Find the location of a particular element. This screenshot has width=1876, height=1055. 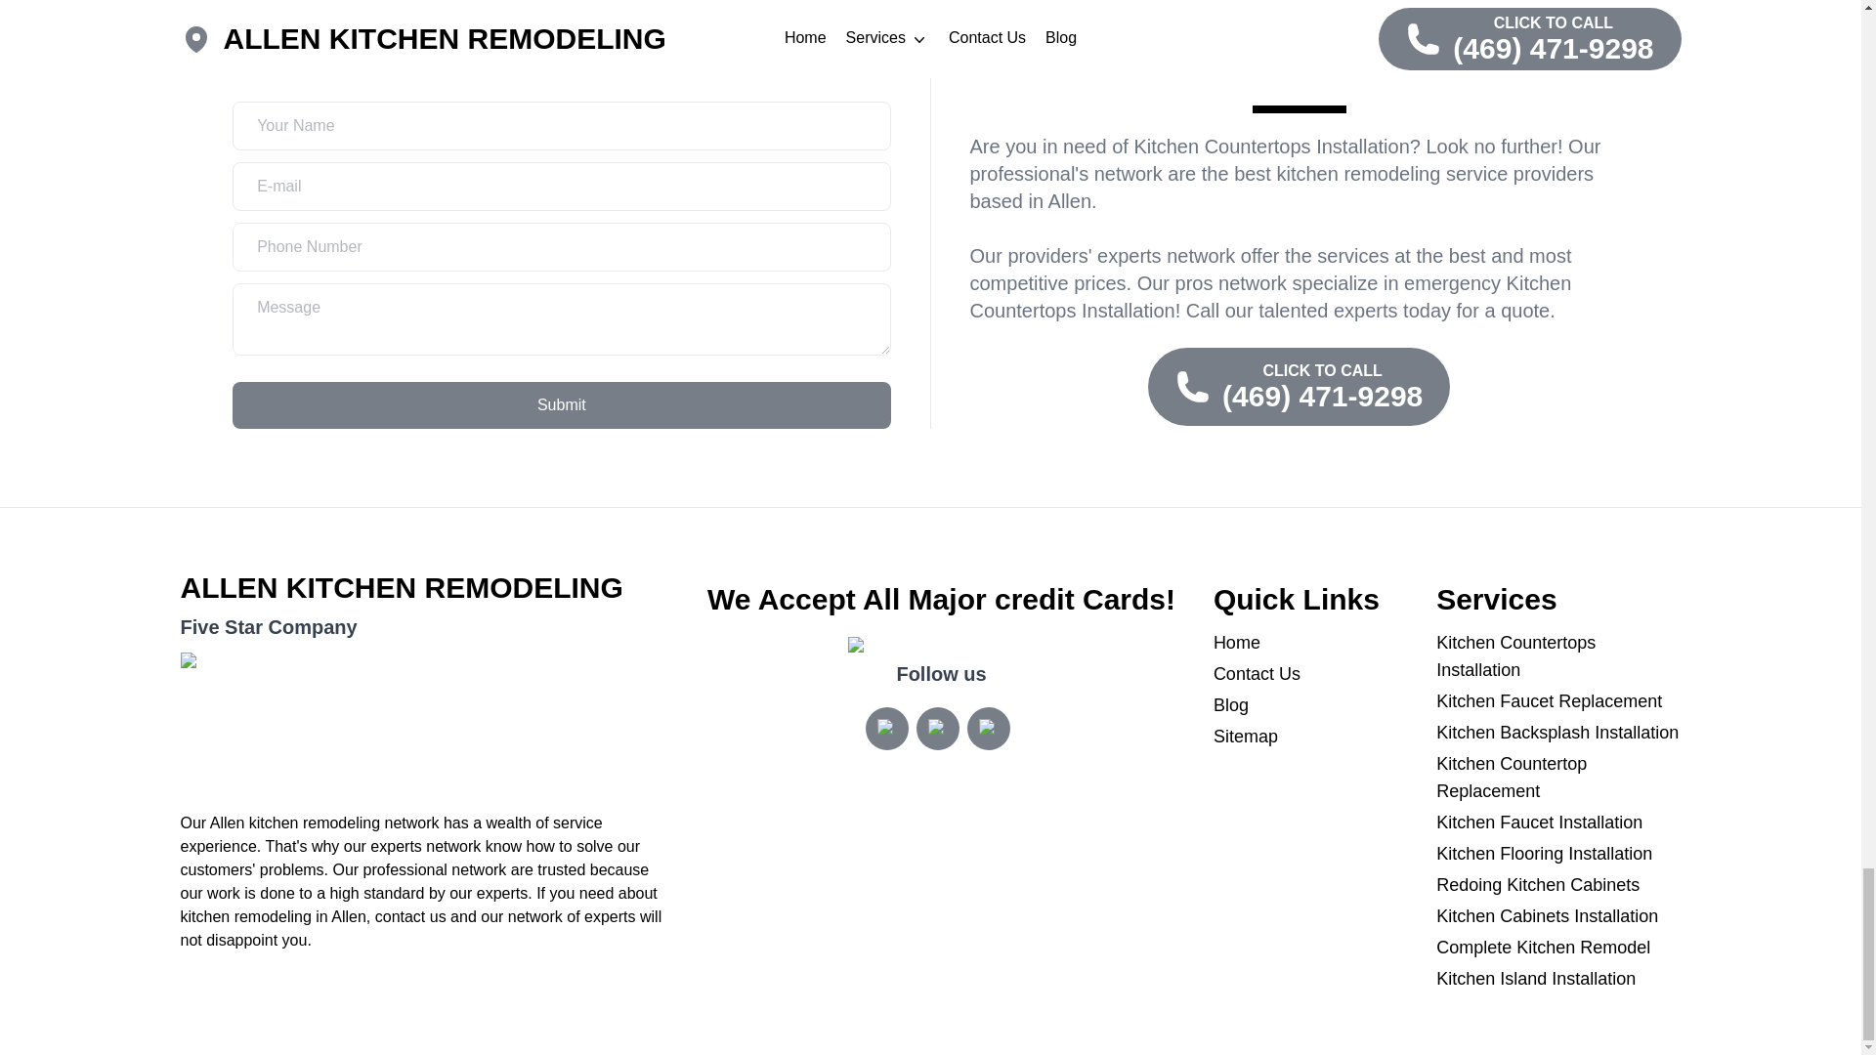

Facebook logo is located at coordinates (989, 729).